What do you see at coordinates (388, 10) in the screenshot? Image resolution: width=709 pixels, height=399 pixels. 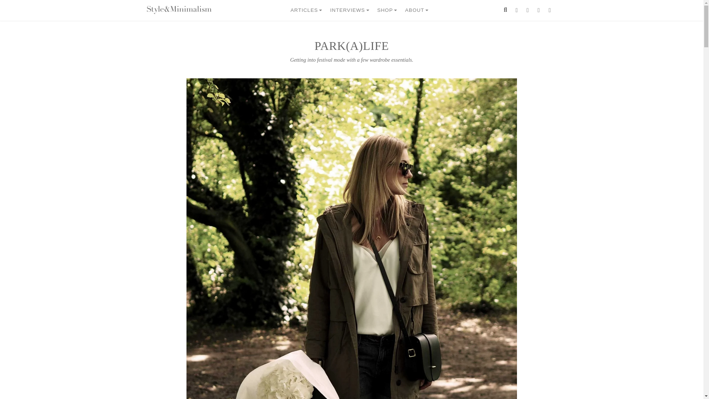 I see `Shop` at bounding box center [388, 10].